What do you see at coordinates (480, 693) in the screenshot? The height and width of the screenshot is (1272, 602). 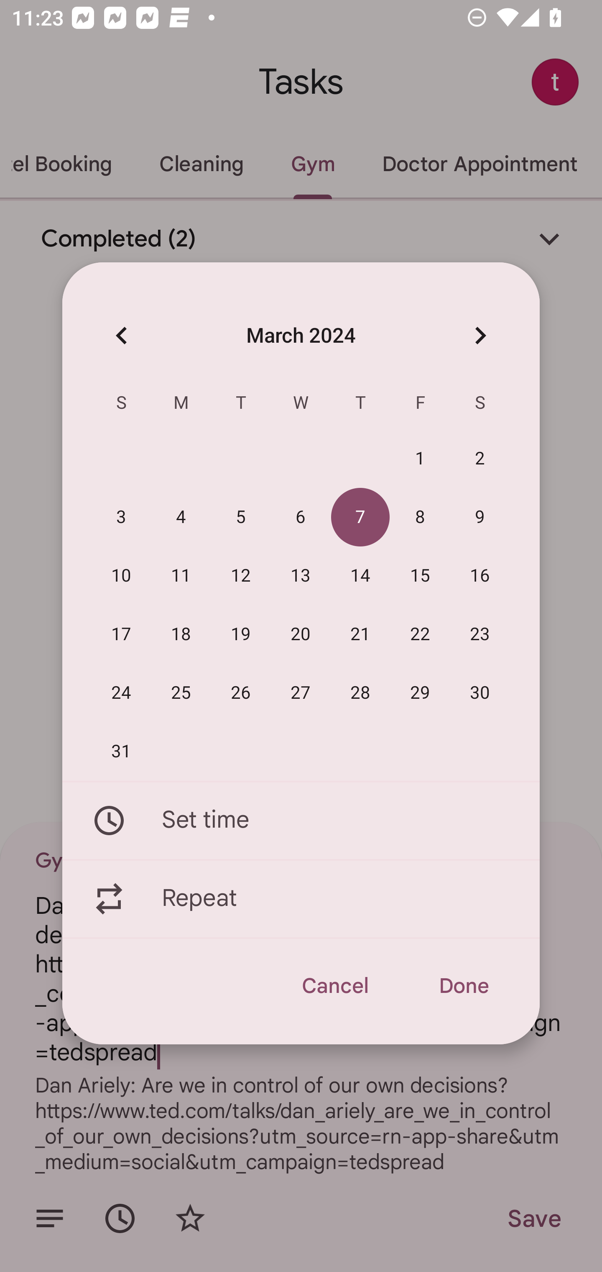 I see `30 30 March 2024` at bounding box center [480, 693].